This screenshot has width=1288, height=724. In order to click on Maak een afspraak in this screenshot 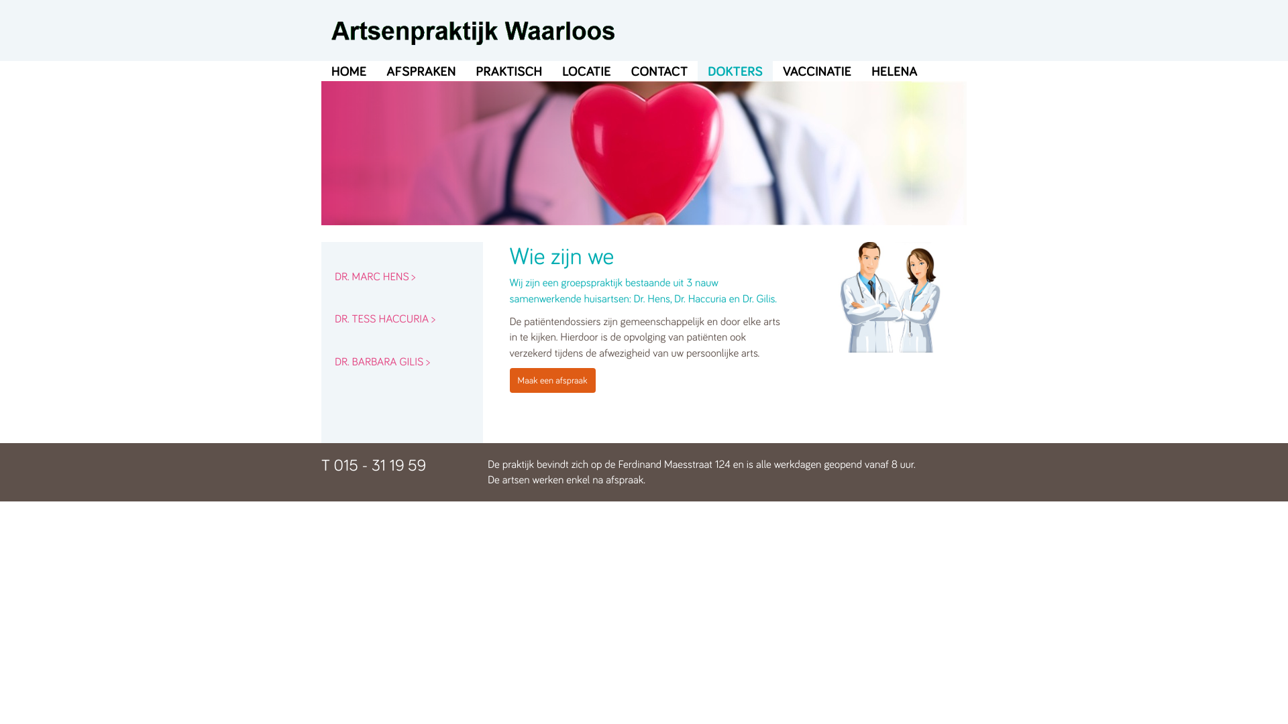, I will do `click(553, 381)`.